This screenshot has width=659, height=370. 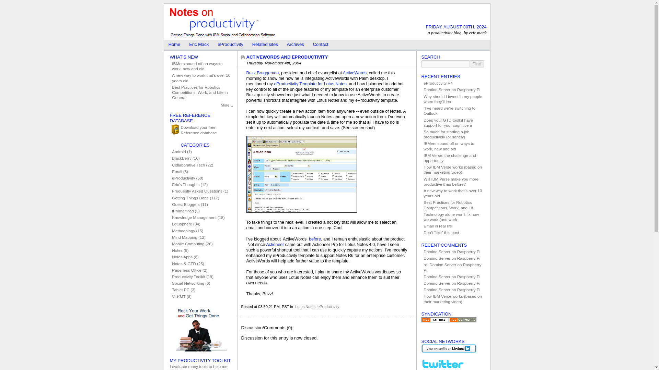 What do you see at coordinates (201, 66) in the screenshot?
I see `IBMers sound off on ways to work, new and old` at bounding box center [201, 66].